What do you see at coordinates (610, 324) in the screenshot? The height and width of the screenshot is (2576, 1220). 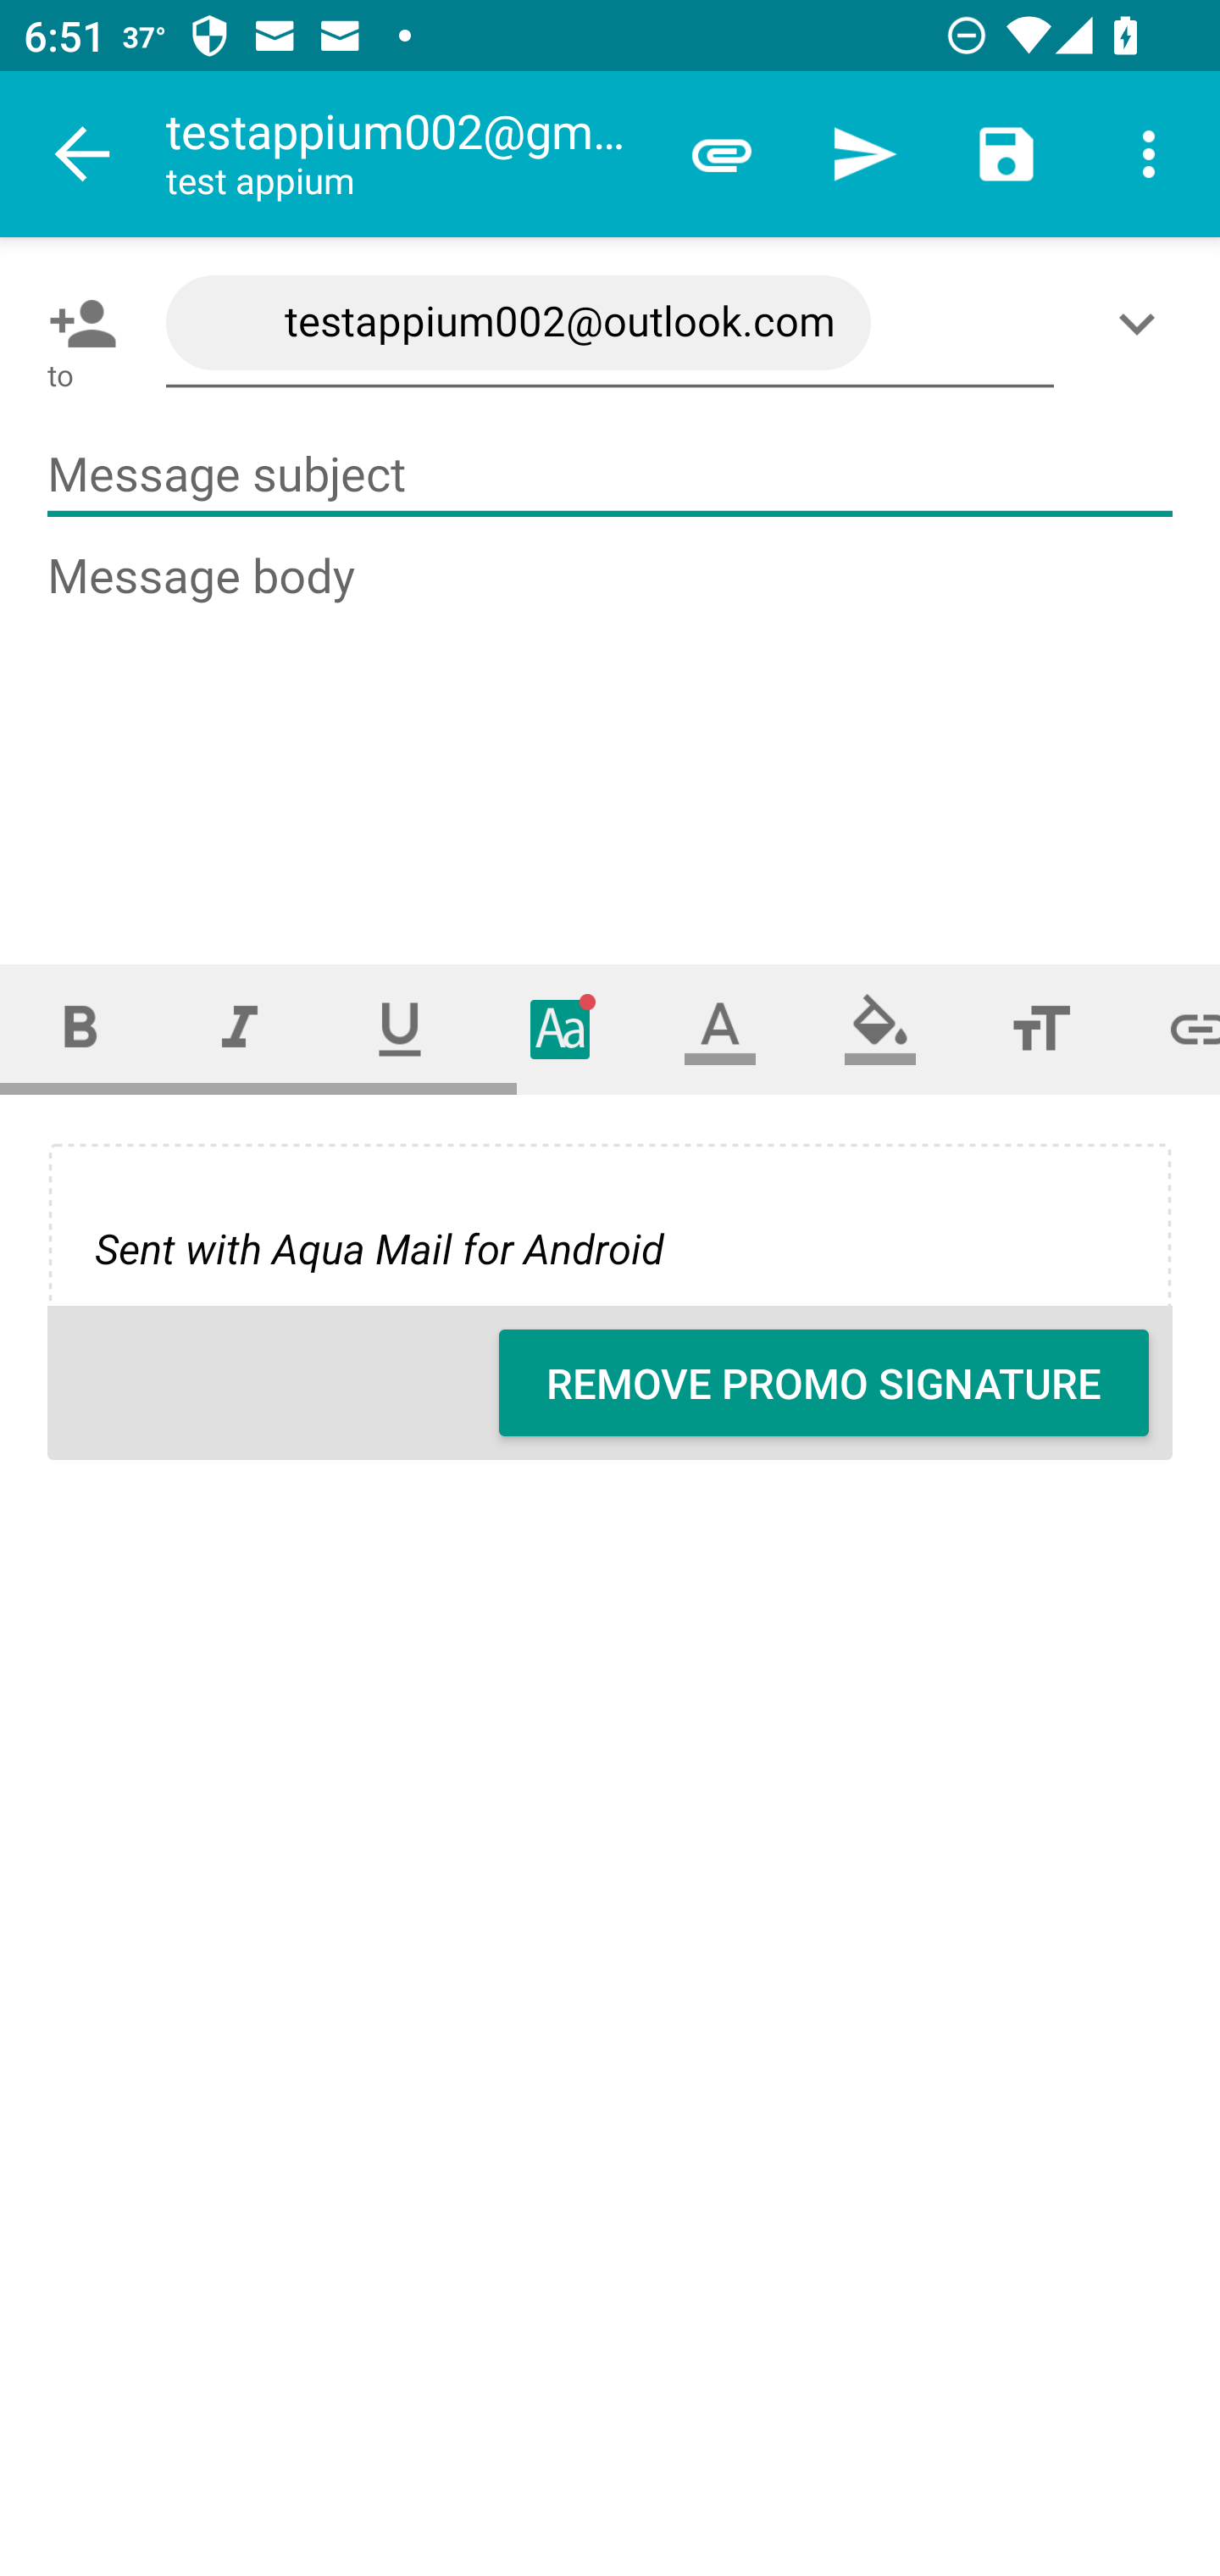 I see `testappium002@outlook.com, ` at bounding box center [610, 324].